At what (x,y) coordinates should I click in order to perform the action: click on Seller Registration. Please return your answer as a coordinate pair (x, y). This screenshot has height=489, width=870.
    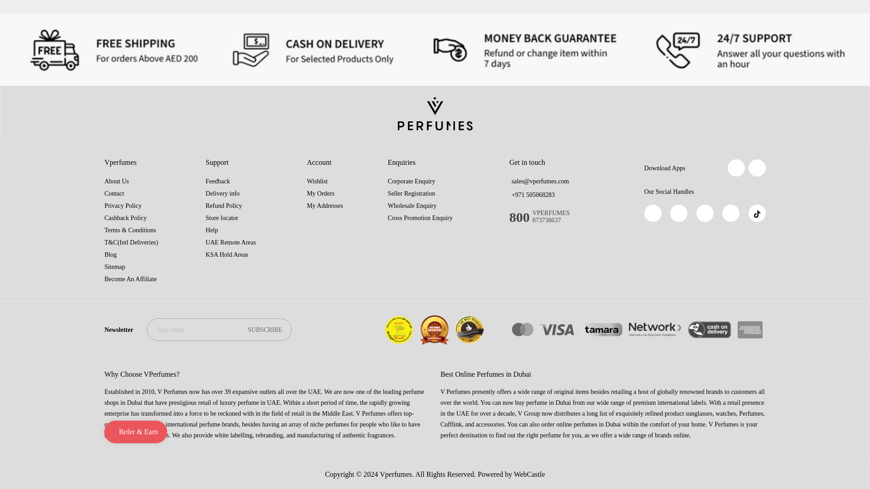
    Looking at the image, I should click on (411, 194).